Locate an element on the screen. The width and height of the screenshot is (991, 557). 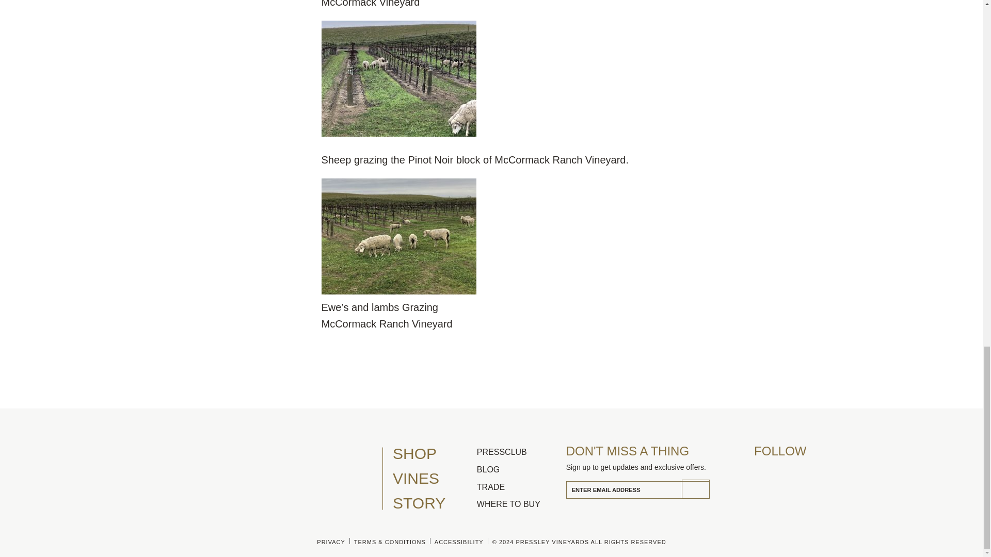
Trade is located at coordinates (518, 487).